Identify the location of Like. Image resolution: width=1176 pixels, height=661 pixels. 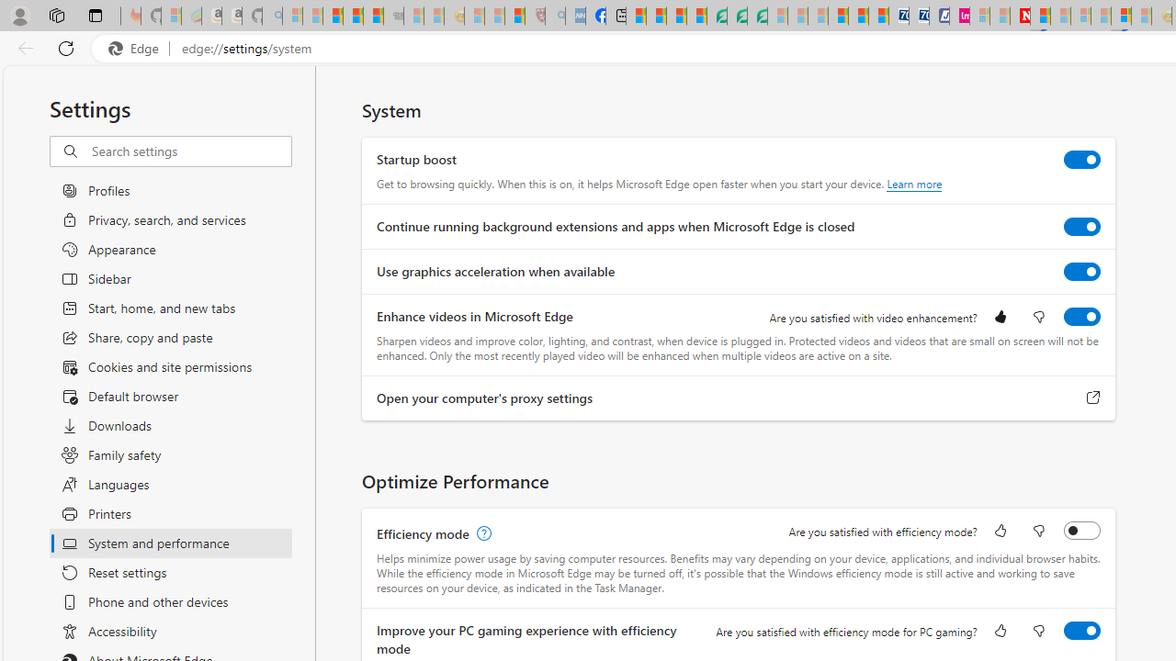
(1001, 632).